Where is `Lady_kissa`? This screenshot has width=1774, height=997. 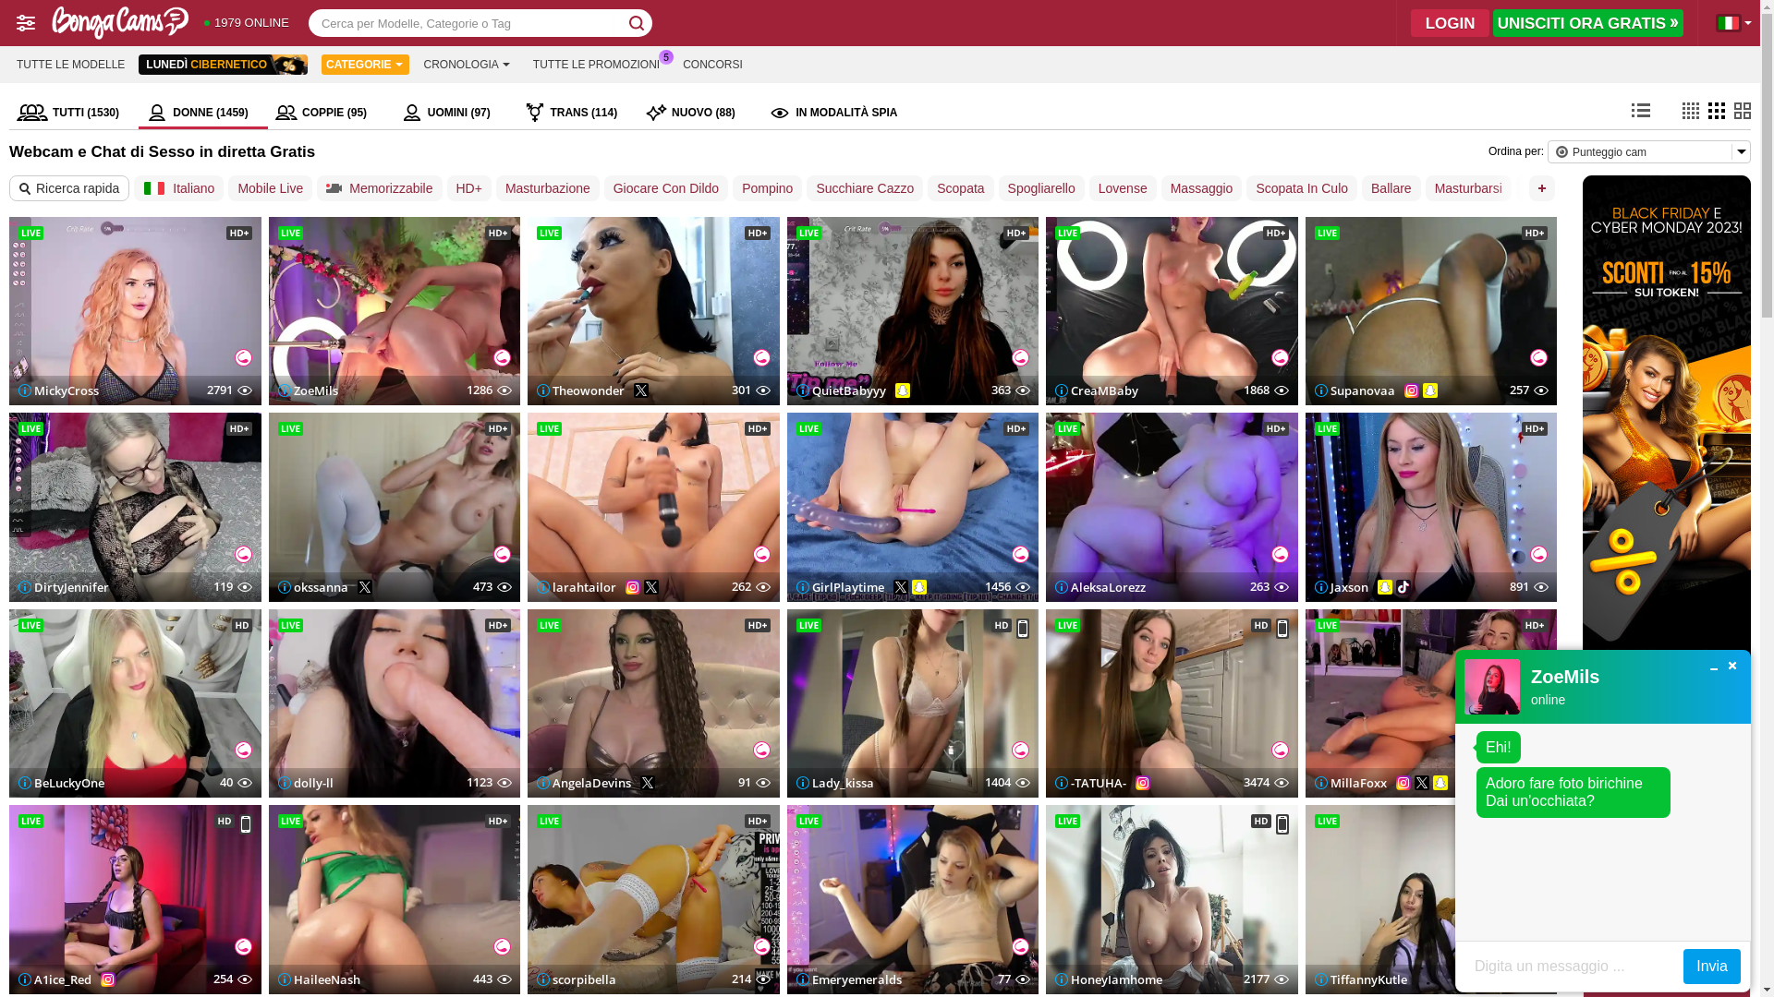
Lady_kissa is located at coordinates (835, 783).